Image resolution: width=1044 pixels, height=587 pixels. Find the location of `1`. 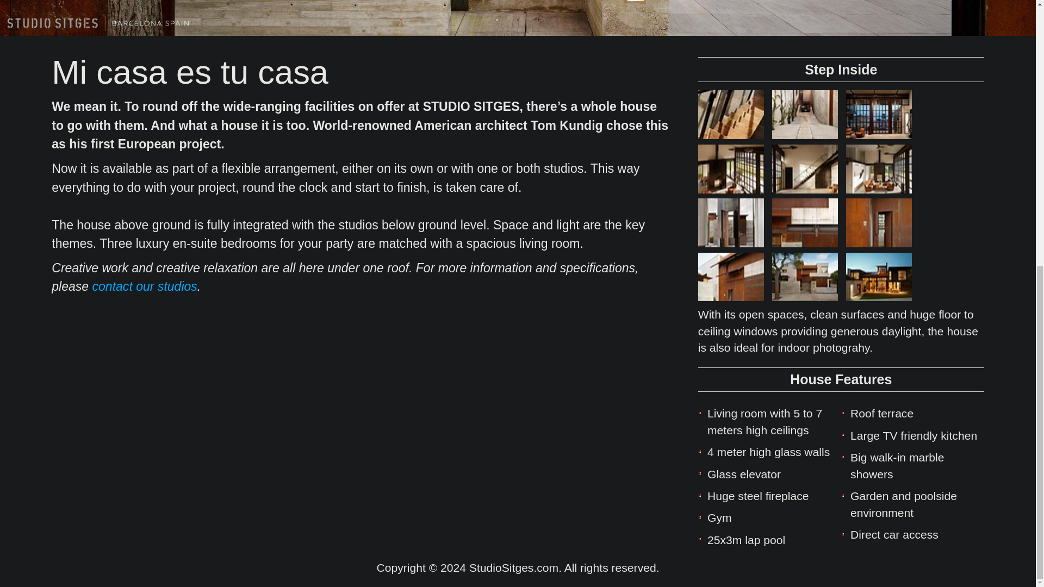

1 is located at coordinates (497, 20).